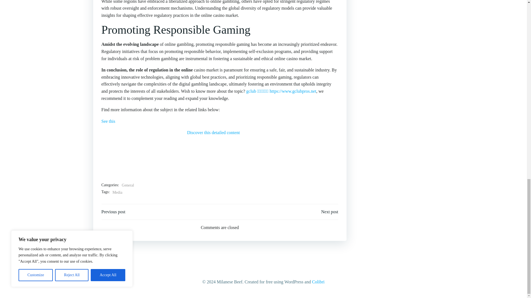 The height and width of the screenshot is (298, 531). What do you see at coordinates (113, 212) in the screenshot?
I see `Previous post` at bounding box center [113, 212].